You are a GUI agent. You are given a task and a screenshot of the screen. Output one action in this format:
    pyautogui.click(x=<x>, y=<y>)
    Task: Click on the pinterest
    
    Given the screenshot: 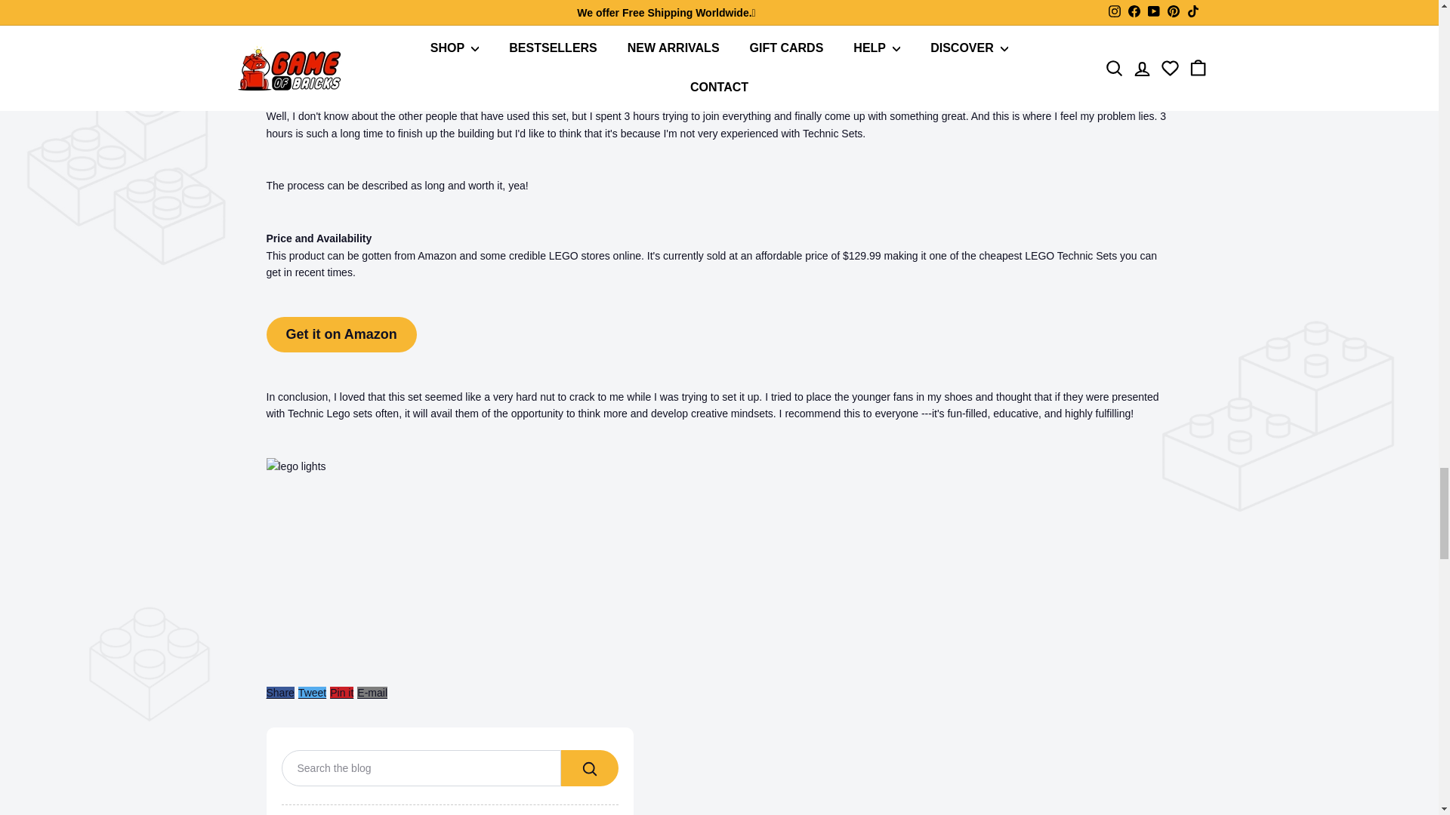 What is the action you would take?
    pyautogui.click(x=341, y=693)
    